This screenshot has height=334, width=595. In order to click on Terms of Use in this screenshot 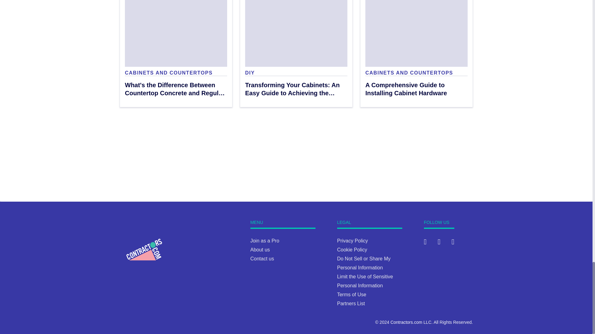, I will do `click(352, 294)`.